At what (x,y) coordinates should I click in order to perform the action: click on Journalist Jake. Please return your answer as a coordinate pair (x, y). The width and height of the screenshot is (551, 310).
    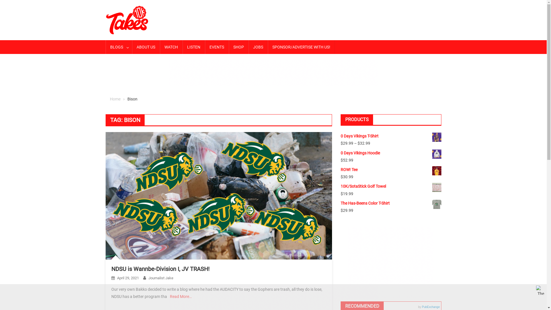
    Looking at the image, I should click on (161, 278).